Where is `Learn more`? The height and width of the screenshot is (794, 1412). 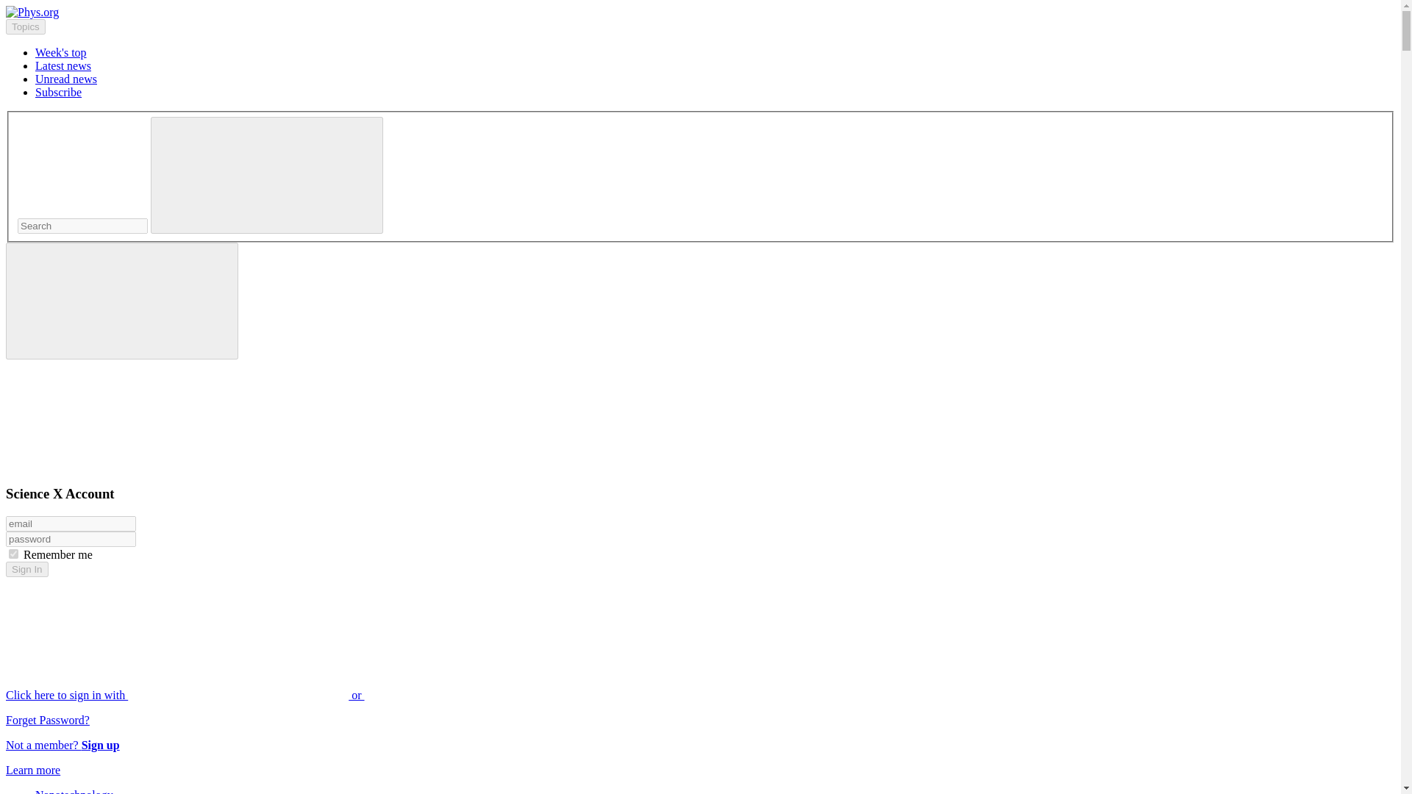
Learn more is located at coordinates (32, 770).